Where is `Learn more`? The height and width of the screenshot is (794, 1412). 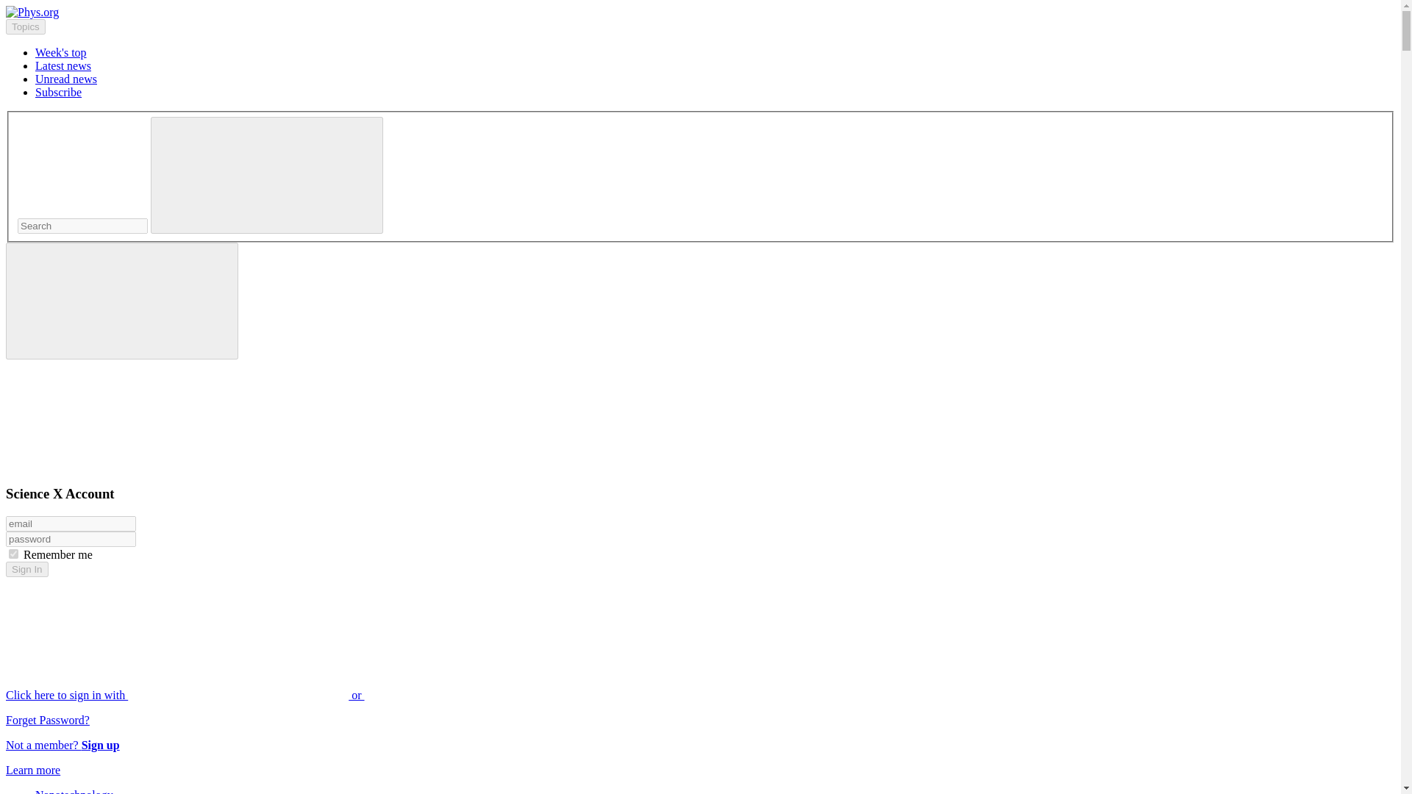
Learn more is located at coordinates (32, 770).